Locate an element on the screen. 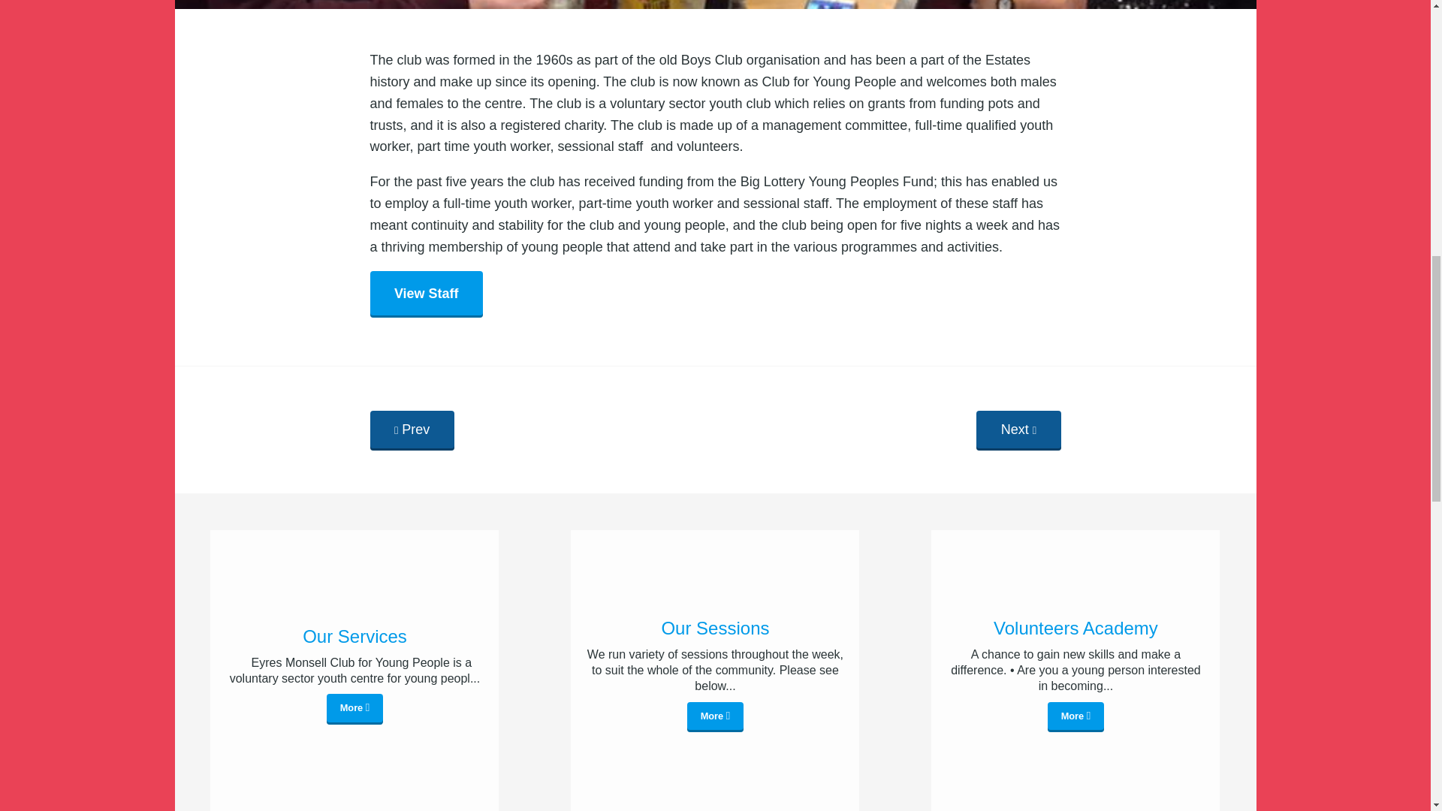  Our Sessions is located at coordinates (714, 628).